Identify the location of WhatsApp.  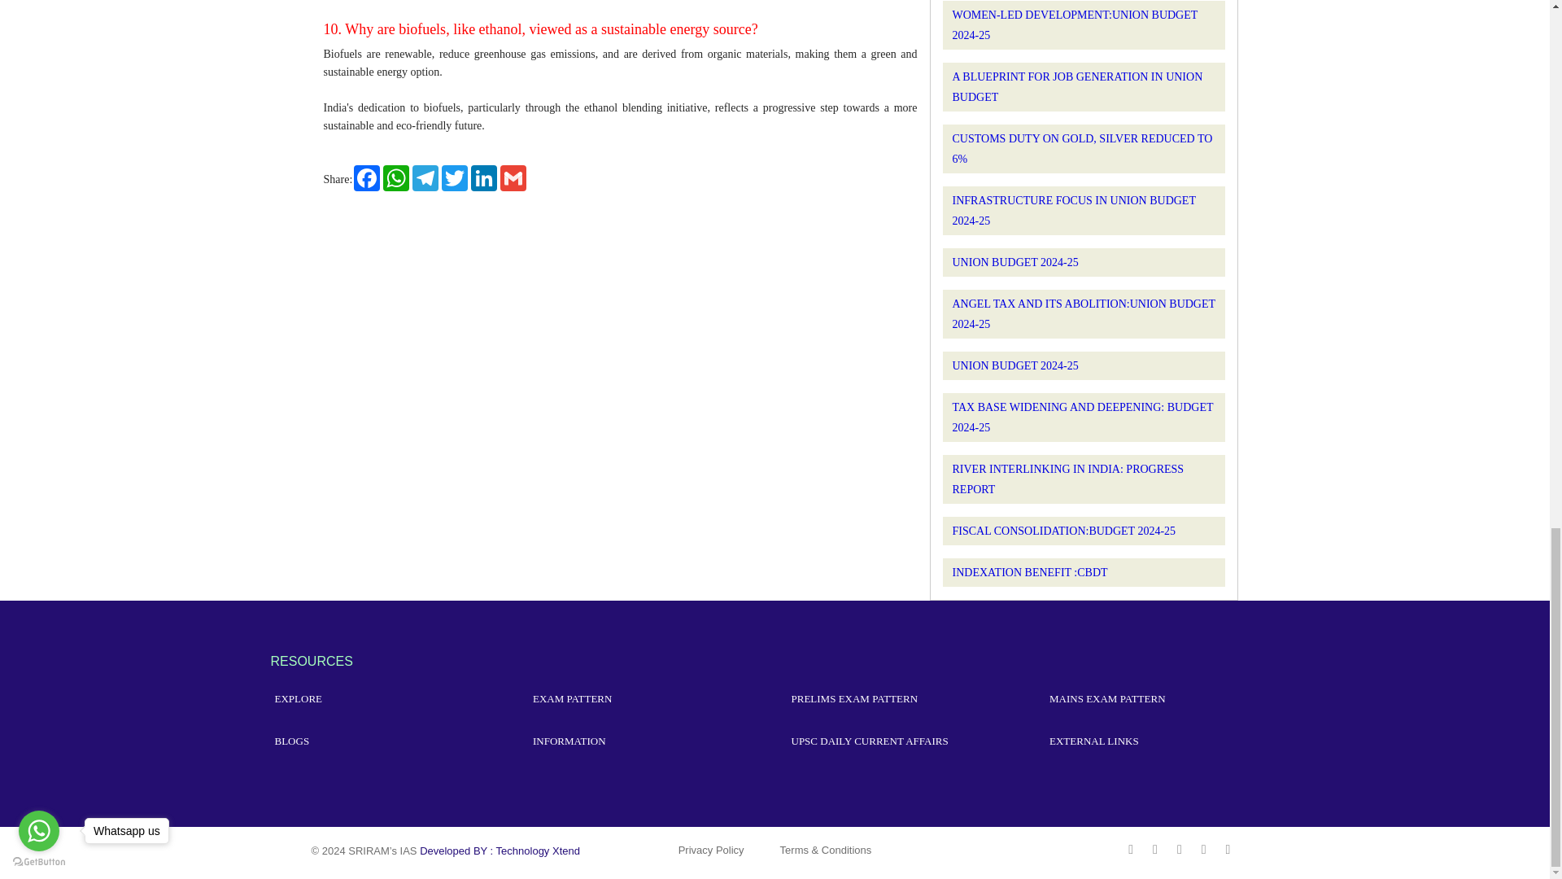
(395, 178).